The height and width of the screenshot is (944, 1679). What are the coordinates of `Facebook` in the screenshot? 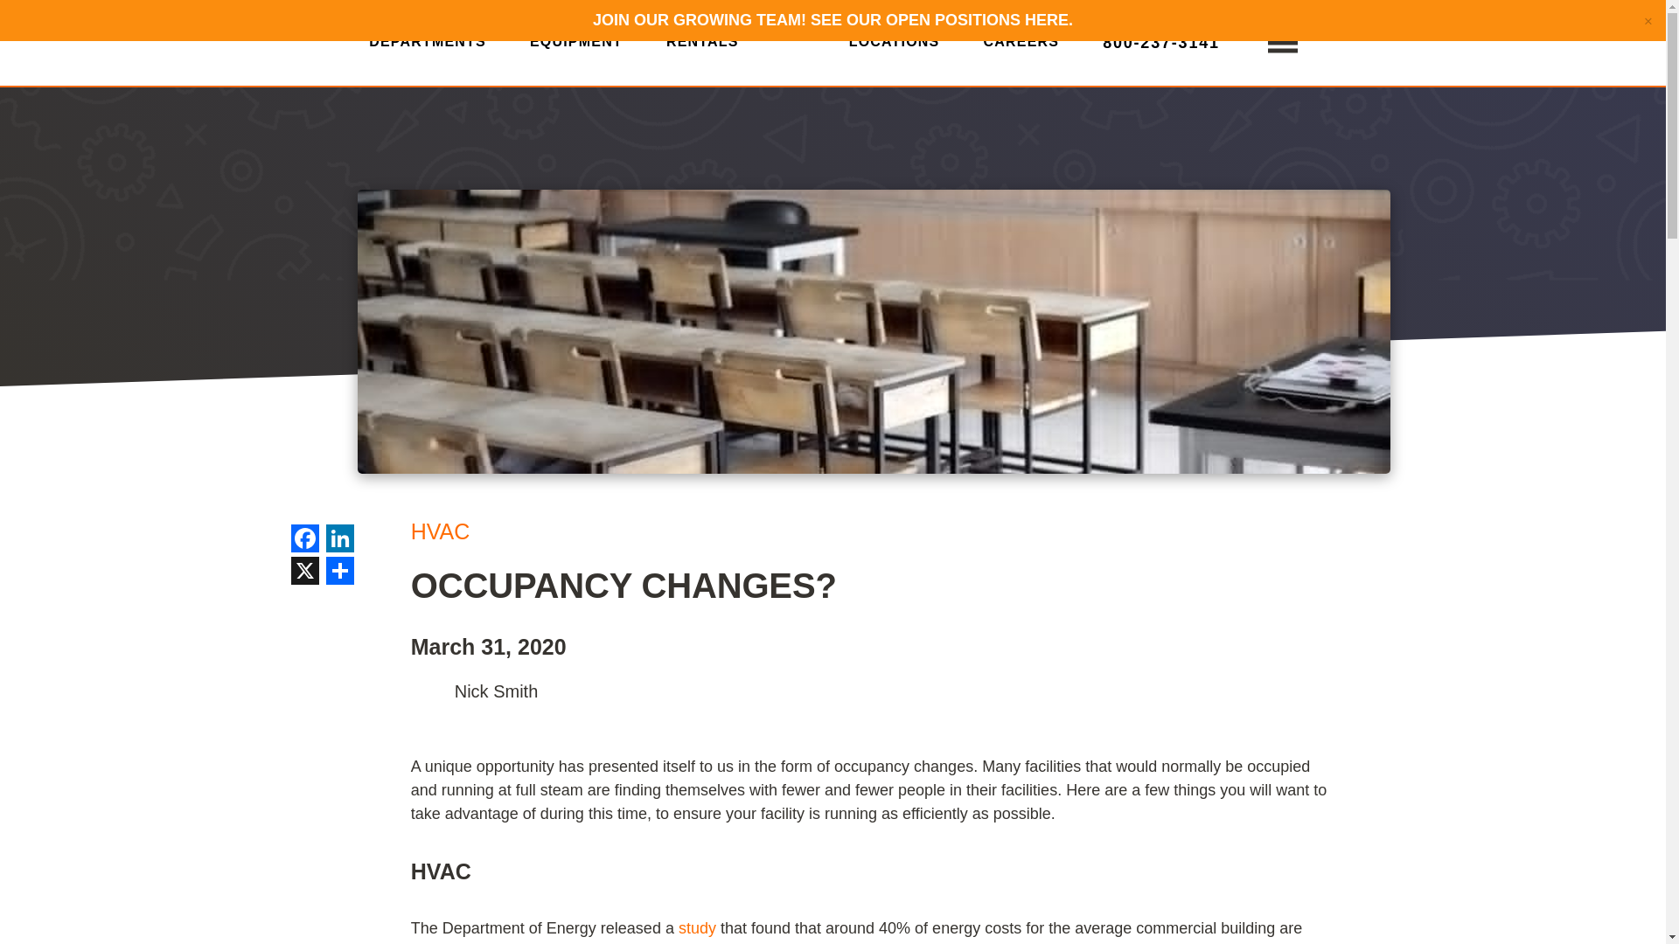 It's located at (304, 540).